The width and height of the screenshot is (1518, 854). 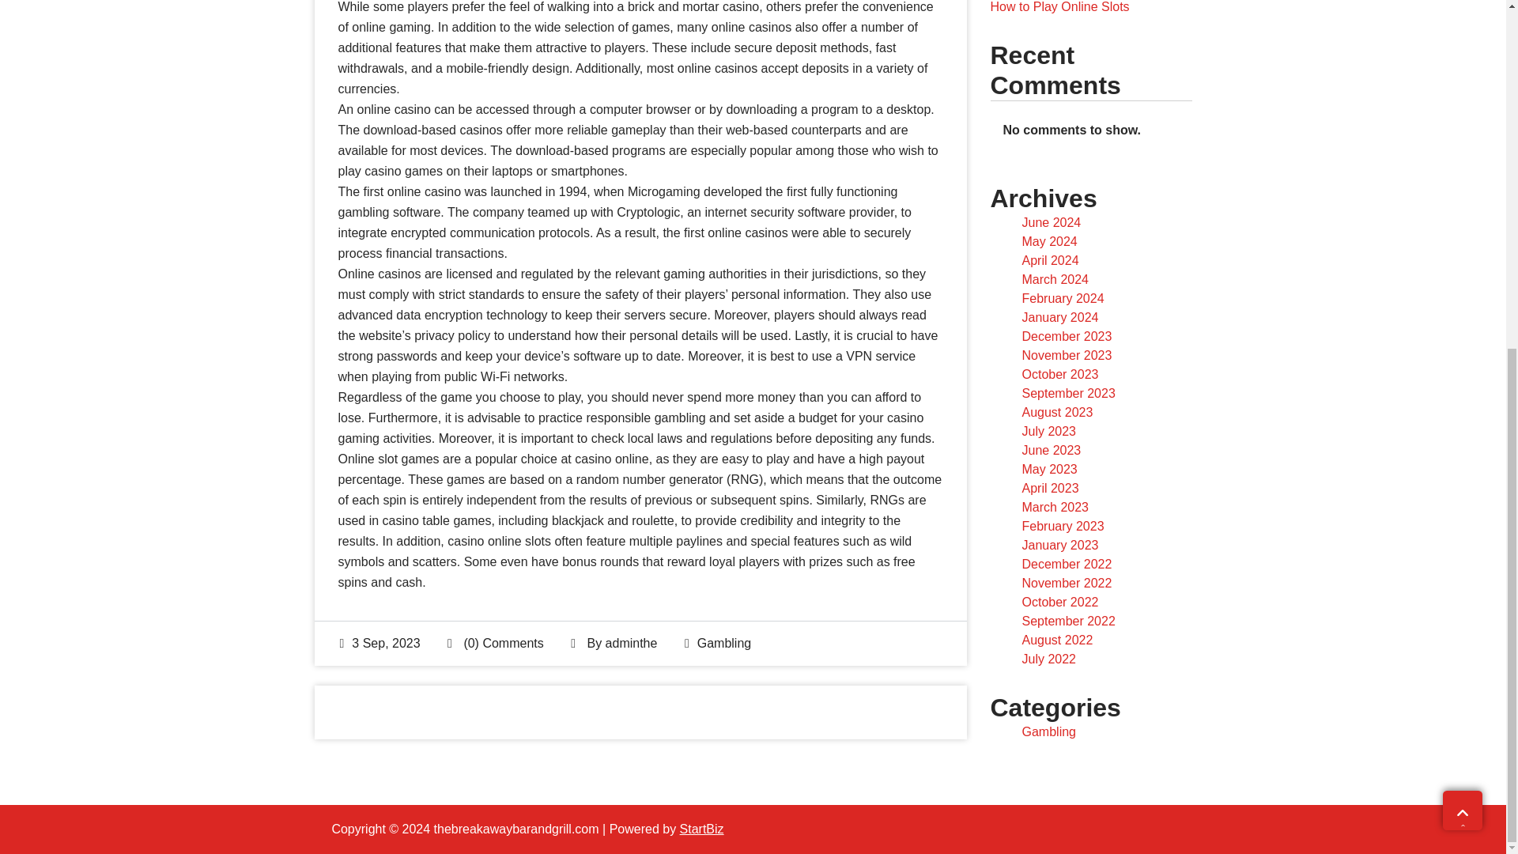 What do you see at coordinates (631, 642) in the screenshot?
I see `adminthe` at bounding box center [631, 642].